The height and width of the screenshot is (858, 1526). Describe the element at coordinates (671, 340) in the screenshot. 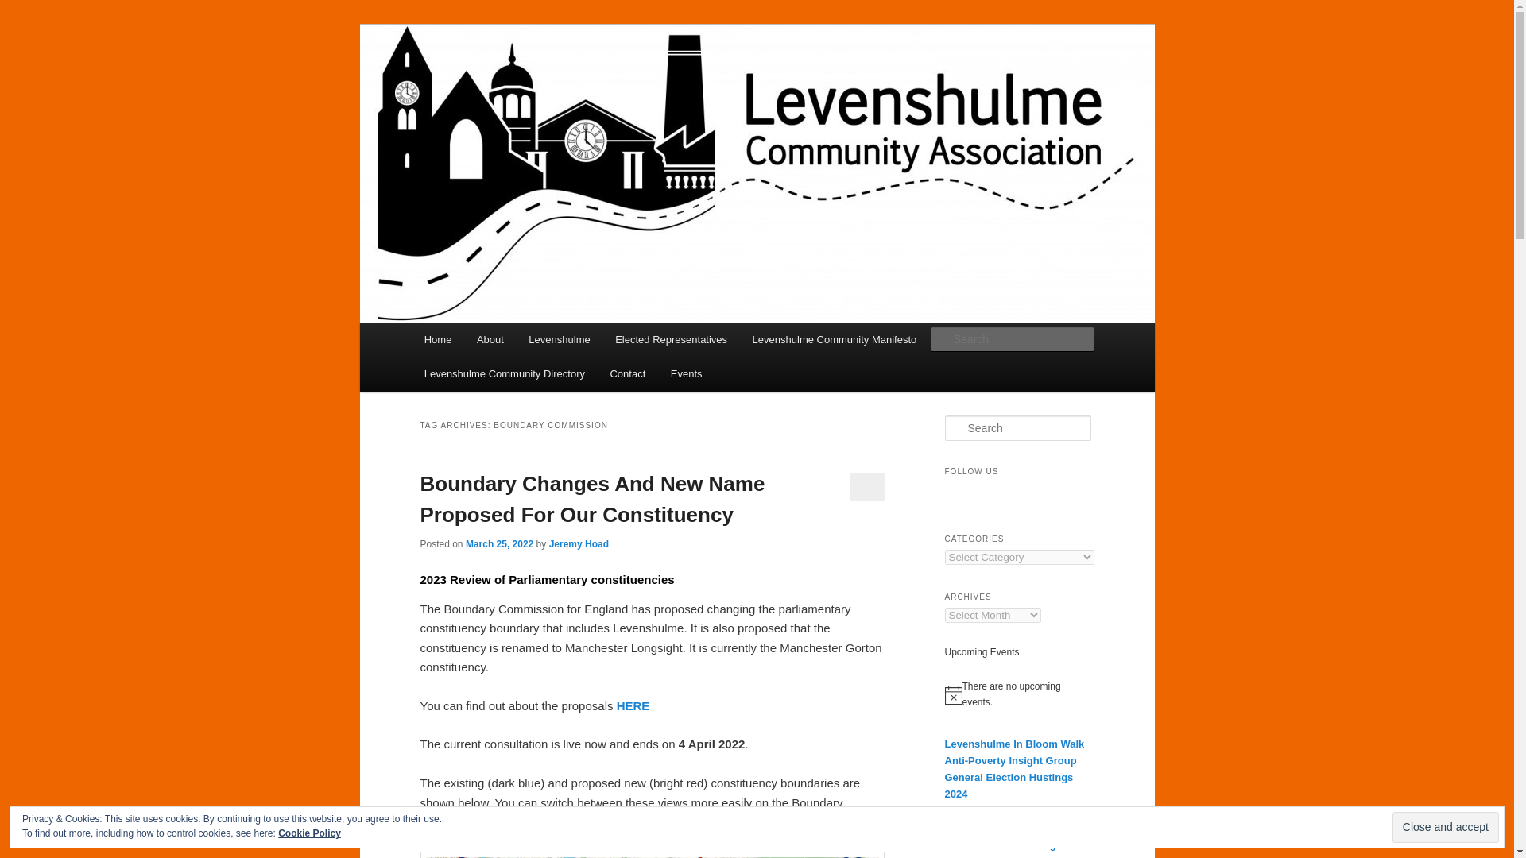

I see `Elected Representatives` at that location.